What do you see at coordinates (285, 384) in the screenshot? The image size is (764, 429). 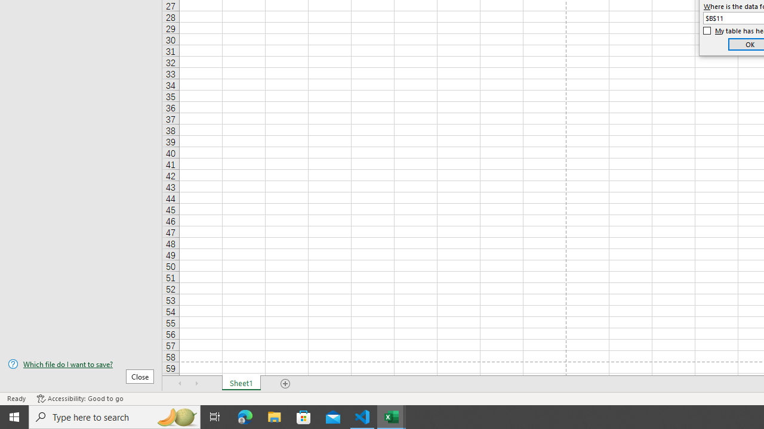 I see `Add Sheet` at bounding box center [285, 384].